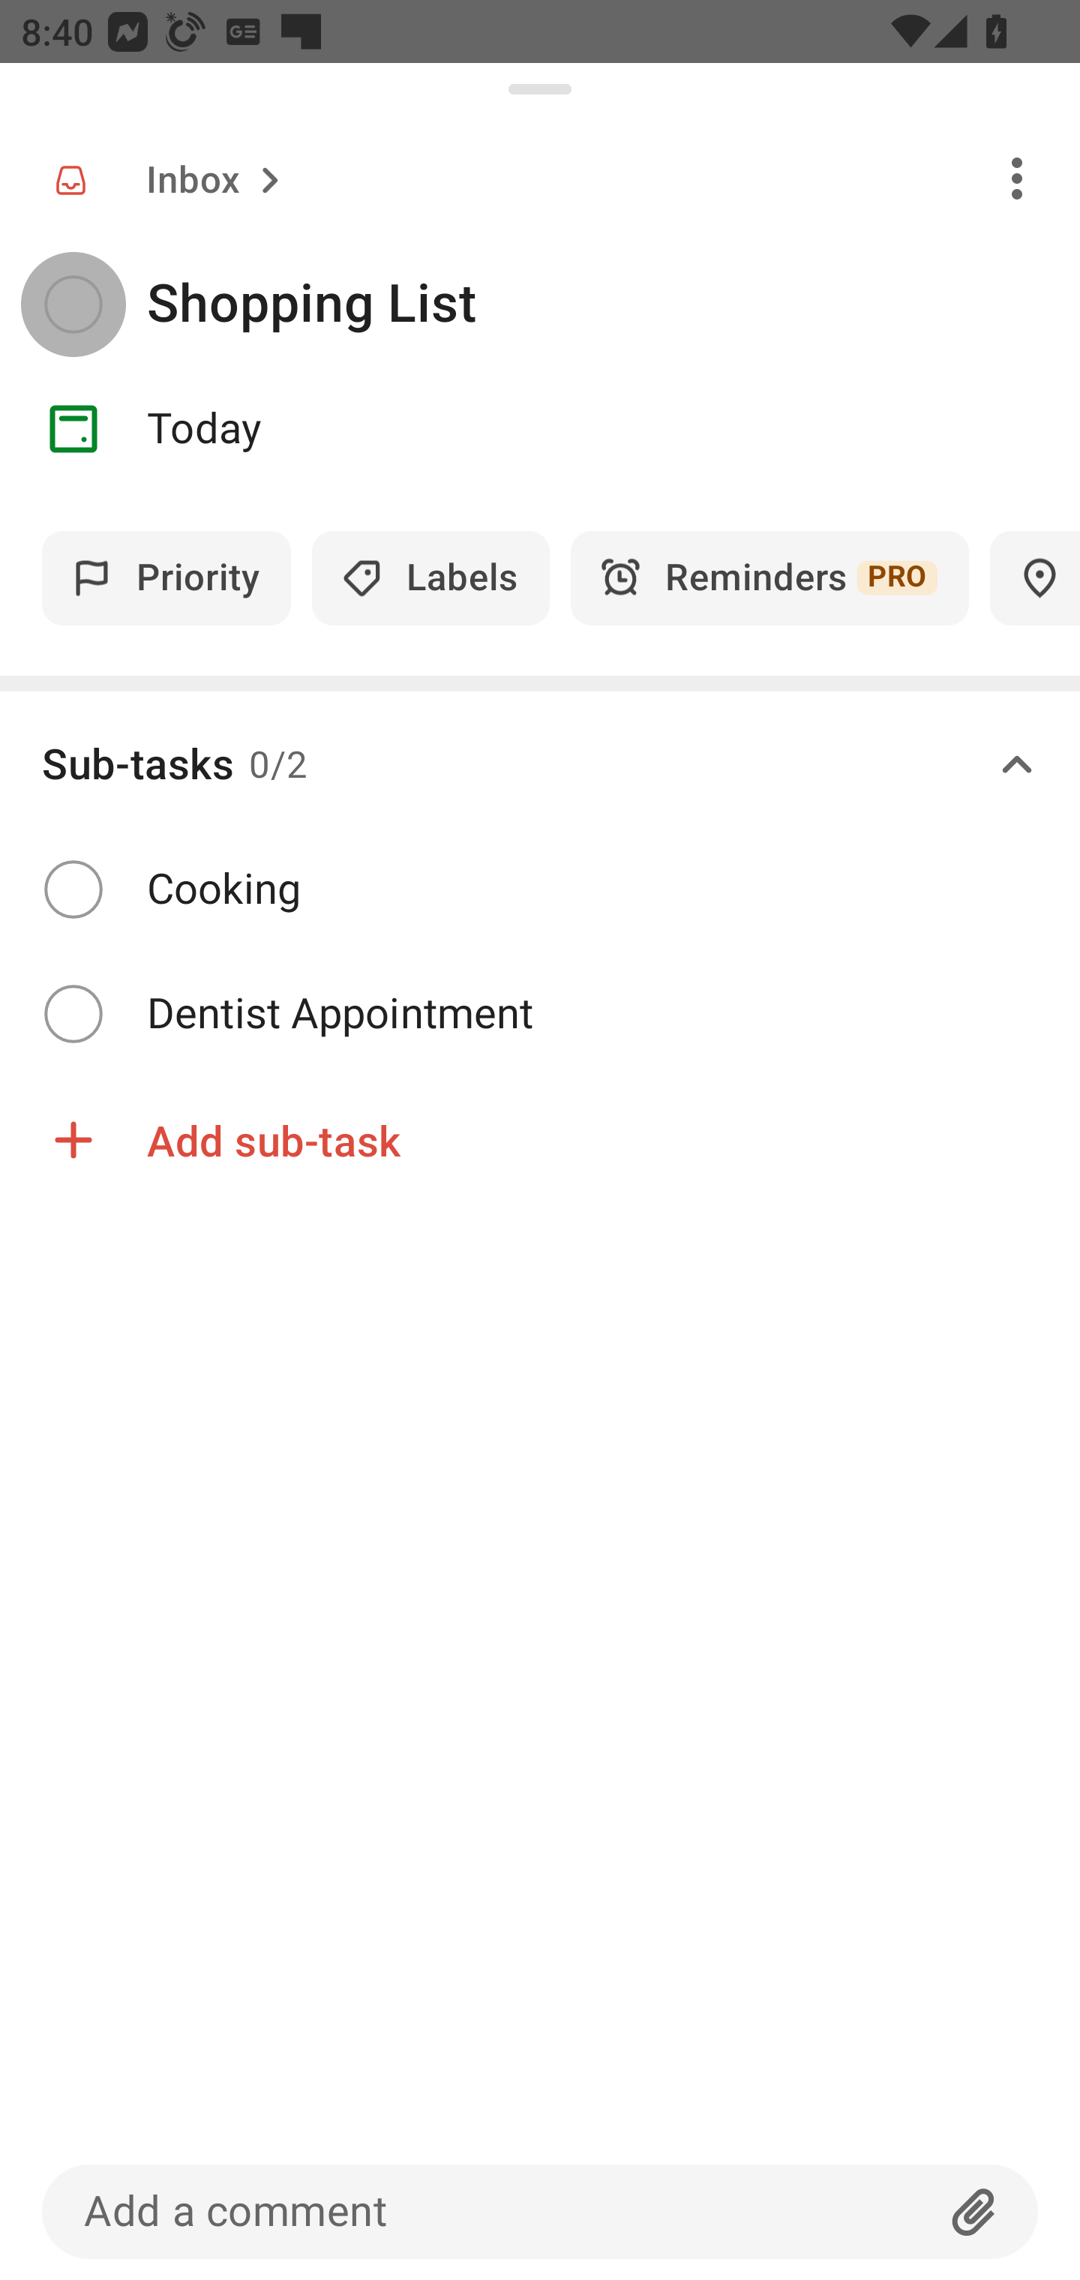 The height and width of the screenshot is (2280, 1080). Describe the element at coordinates (974, 2211) in the screenshot. I see `Attachment` at that location.